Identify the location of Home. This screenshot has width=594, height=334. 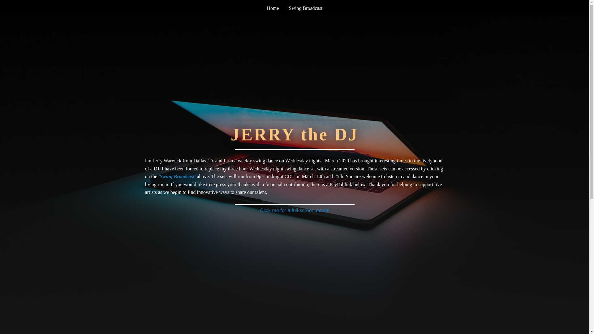
(273, 8).